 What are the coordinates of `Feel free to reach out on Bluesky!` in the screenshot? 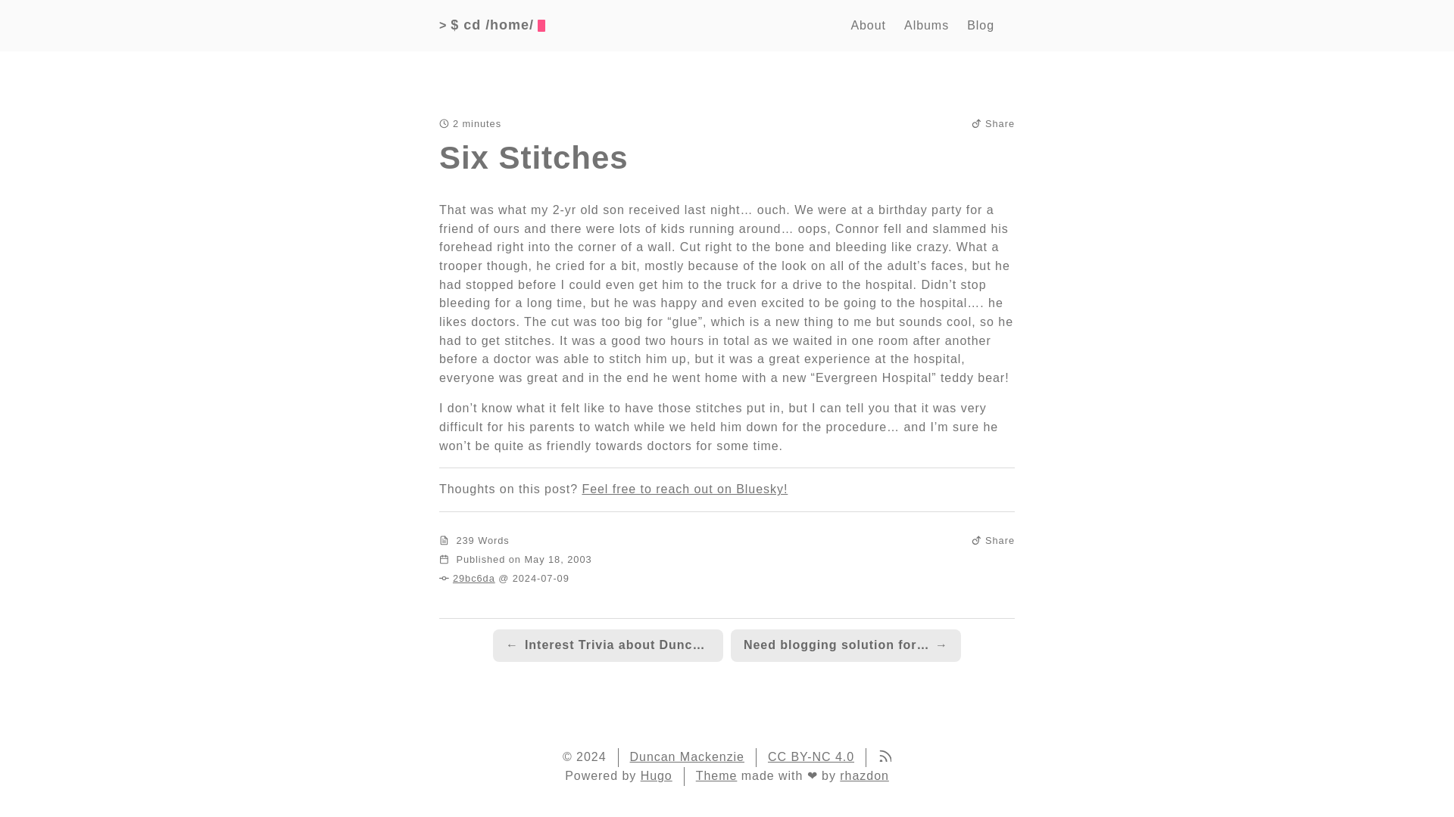 It's located at (685, 489).